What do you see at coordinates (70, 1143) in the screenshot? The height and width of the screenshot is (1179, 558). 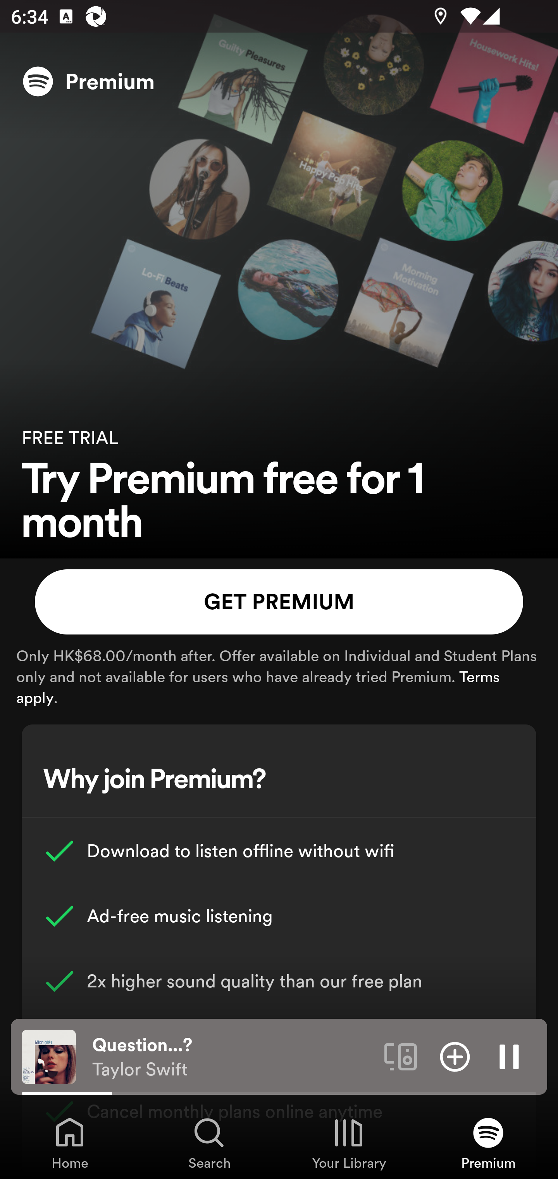 I see `Home, Tab 1 of 4 Home Home` at bounding box center [70, 1143].